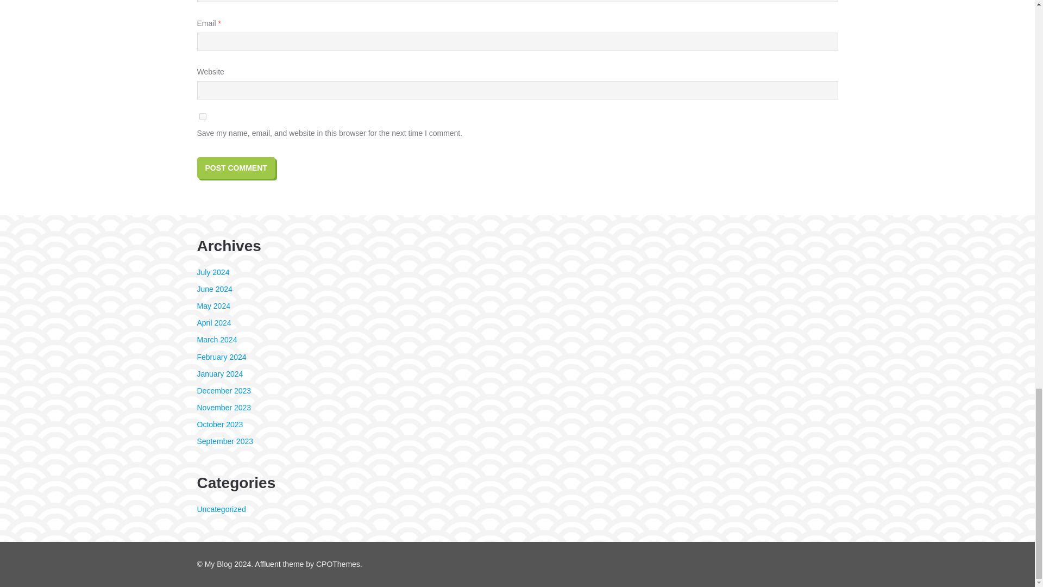 The height and width of the screenshot is (587, 1043). What do you see at coordinates (219, 374) in the screenshot?
I see `January 2024` at bounding box center [219, 374].